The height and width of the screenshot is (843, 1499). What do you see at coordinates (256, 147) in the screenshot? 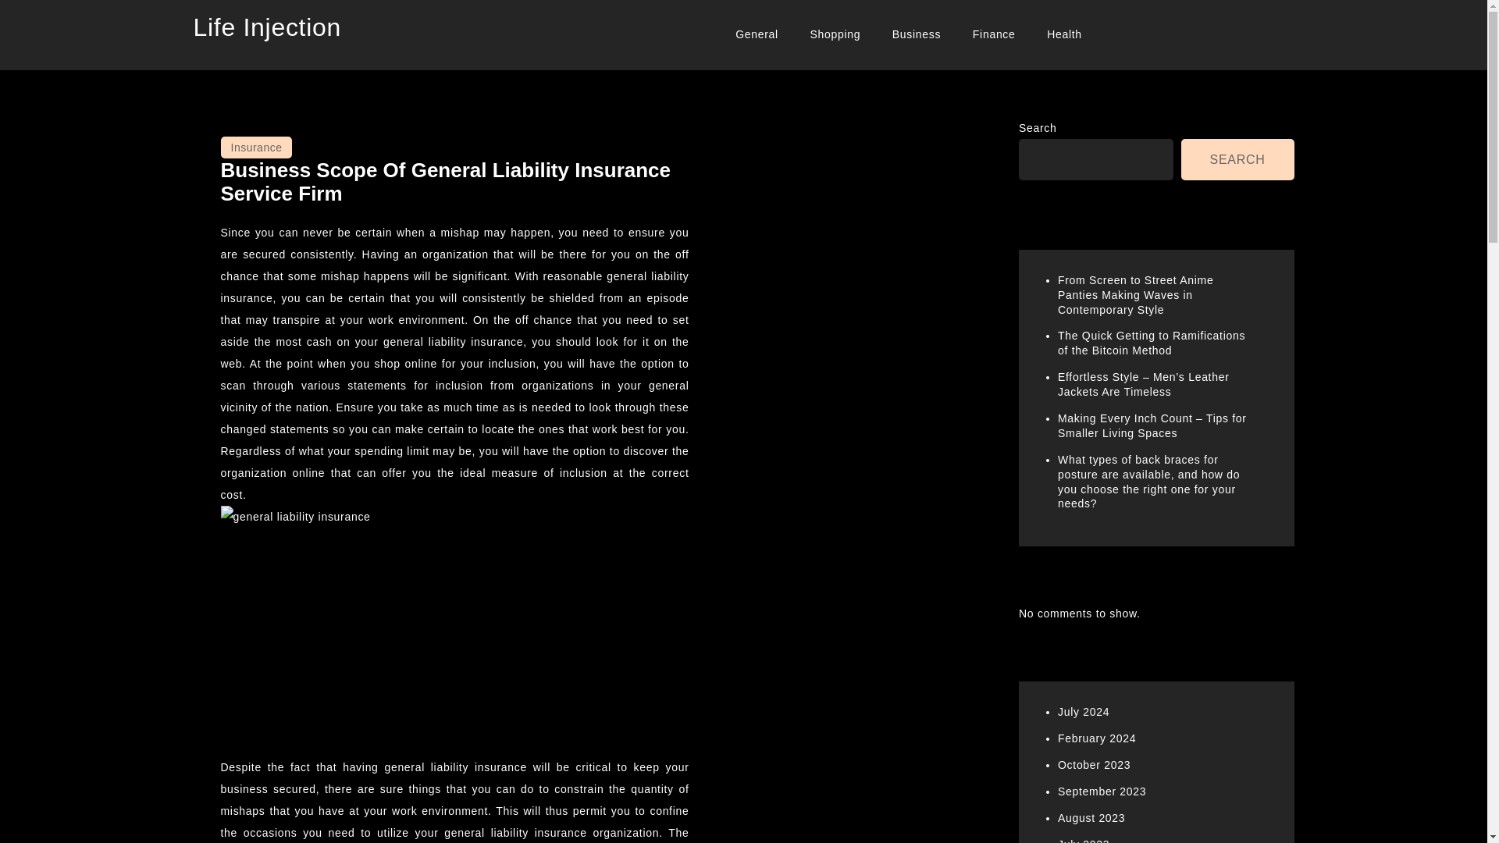
I see `Insurance` at bounding box center [256, 147].